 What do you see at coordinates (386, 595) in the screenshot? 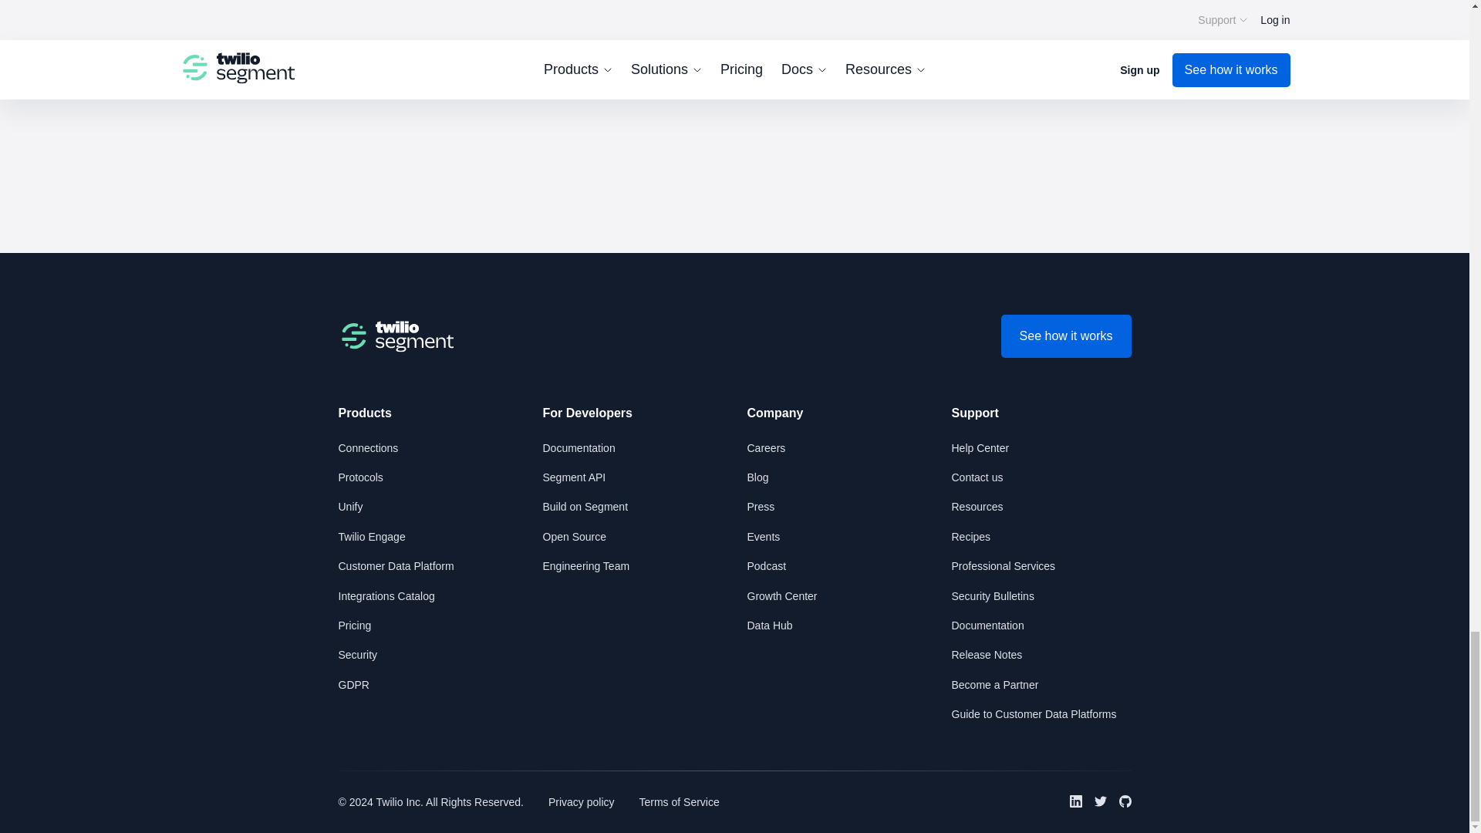
I see `Integrations Catalog` at bounding box center [386, 595].